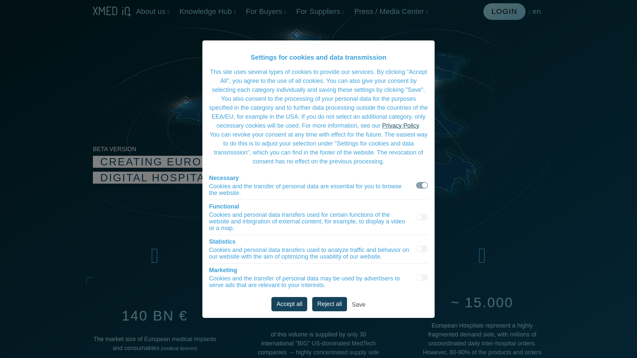 The height and width of the screenshot is (358, 637). Describe the element at coordinates (422, 185) in the screenshot. I see `on` at that location.